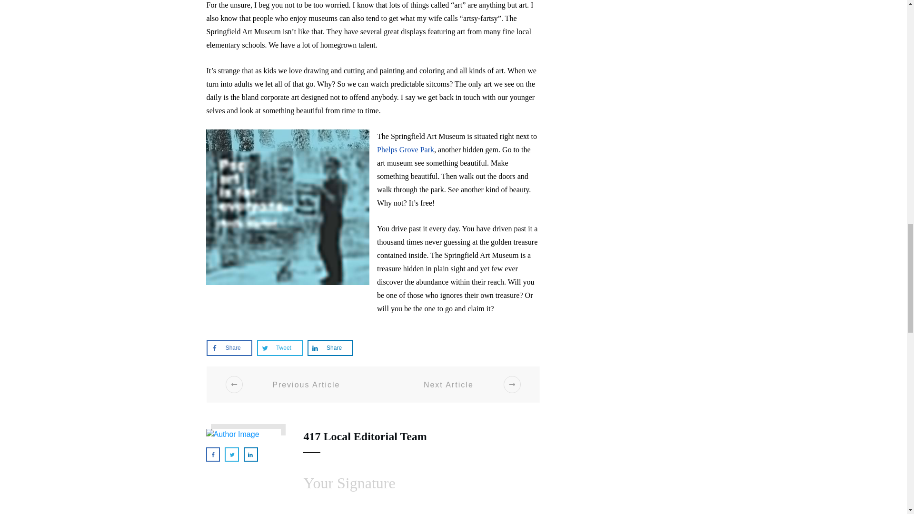 Image resolution: width=914 pixels, height=514 pixels. Describe the element at coordinates (294, 385) in the screenshot. I see `Previous Article` at that location.